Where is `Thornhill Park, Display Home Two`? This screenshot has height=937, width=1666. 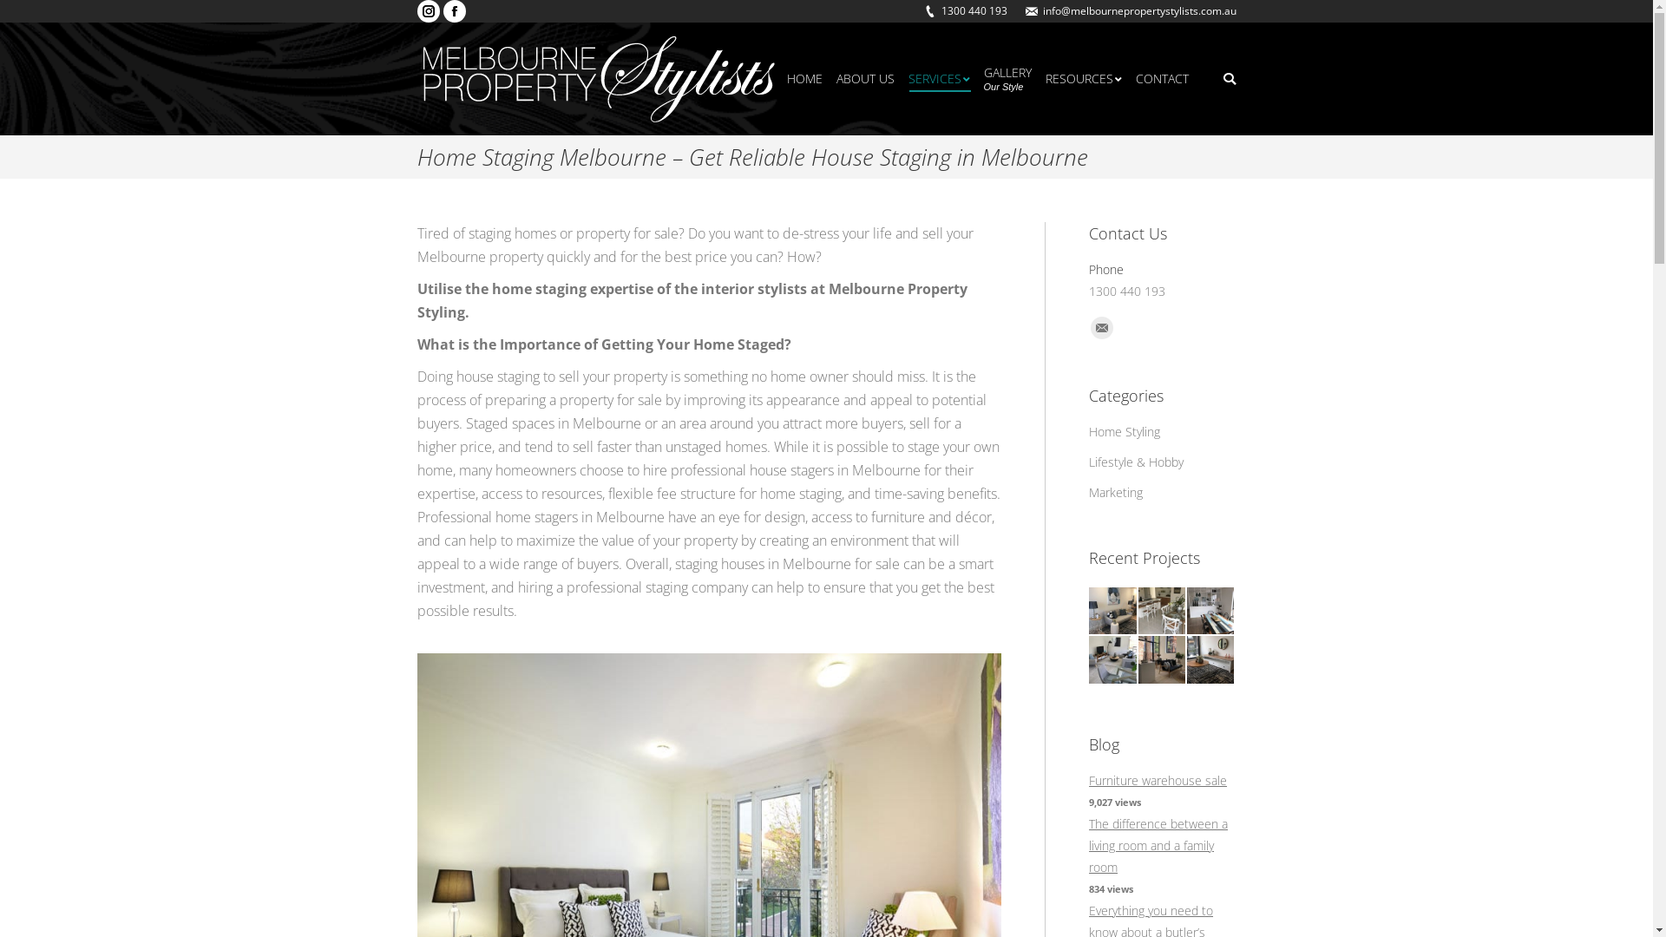 Thornhill Park, Display Home Two is located at coordinates (1163, 612).